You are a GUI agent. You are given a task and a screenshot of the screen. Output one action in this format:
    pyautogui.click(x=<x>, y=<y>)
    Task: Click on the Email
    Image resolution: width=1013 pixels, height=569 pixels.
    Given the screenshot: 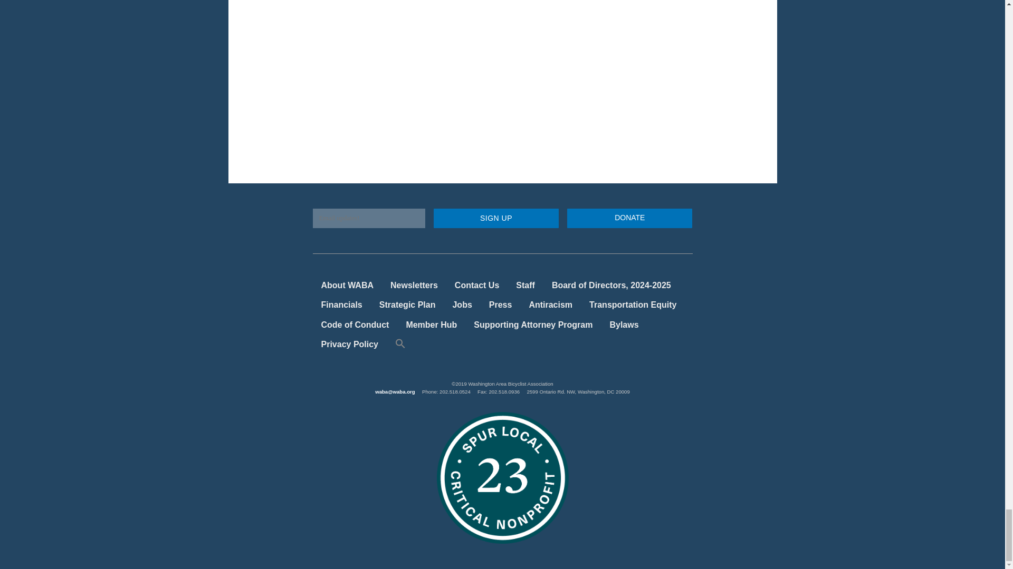 What is the action you would take?
    pyautogui.click(x=368, y=218)
    